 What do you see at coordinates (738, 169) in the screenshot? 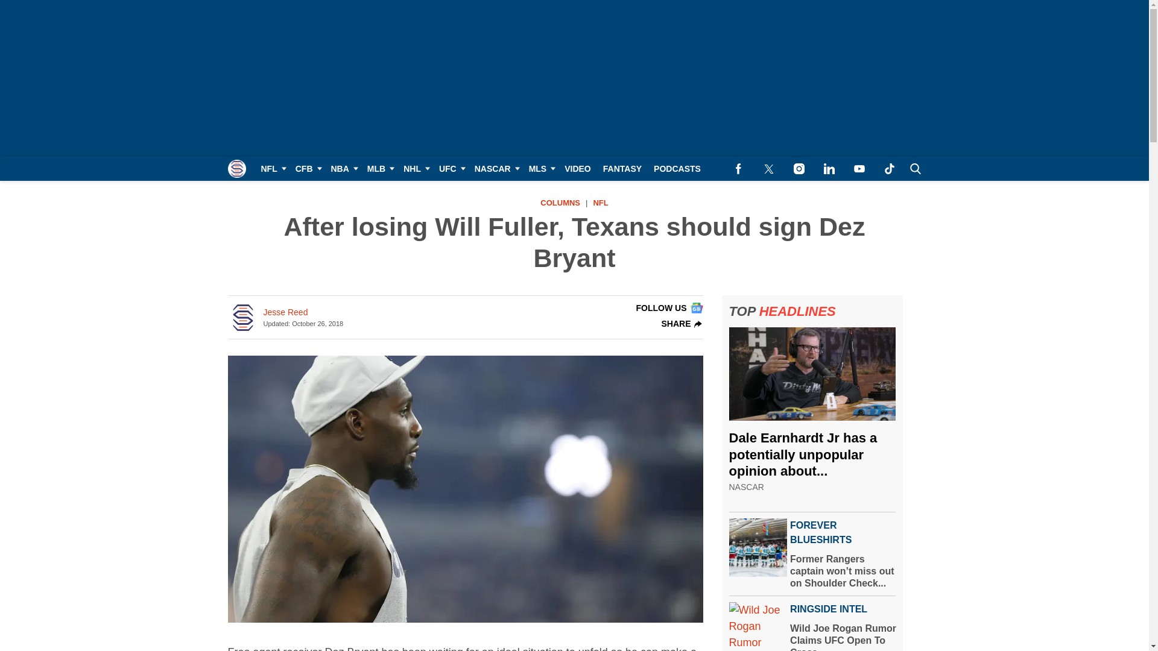
I see `Follow us on Facebook` at bounding box center [738, 169].